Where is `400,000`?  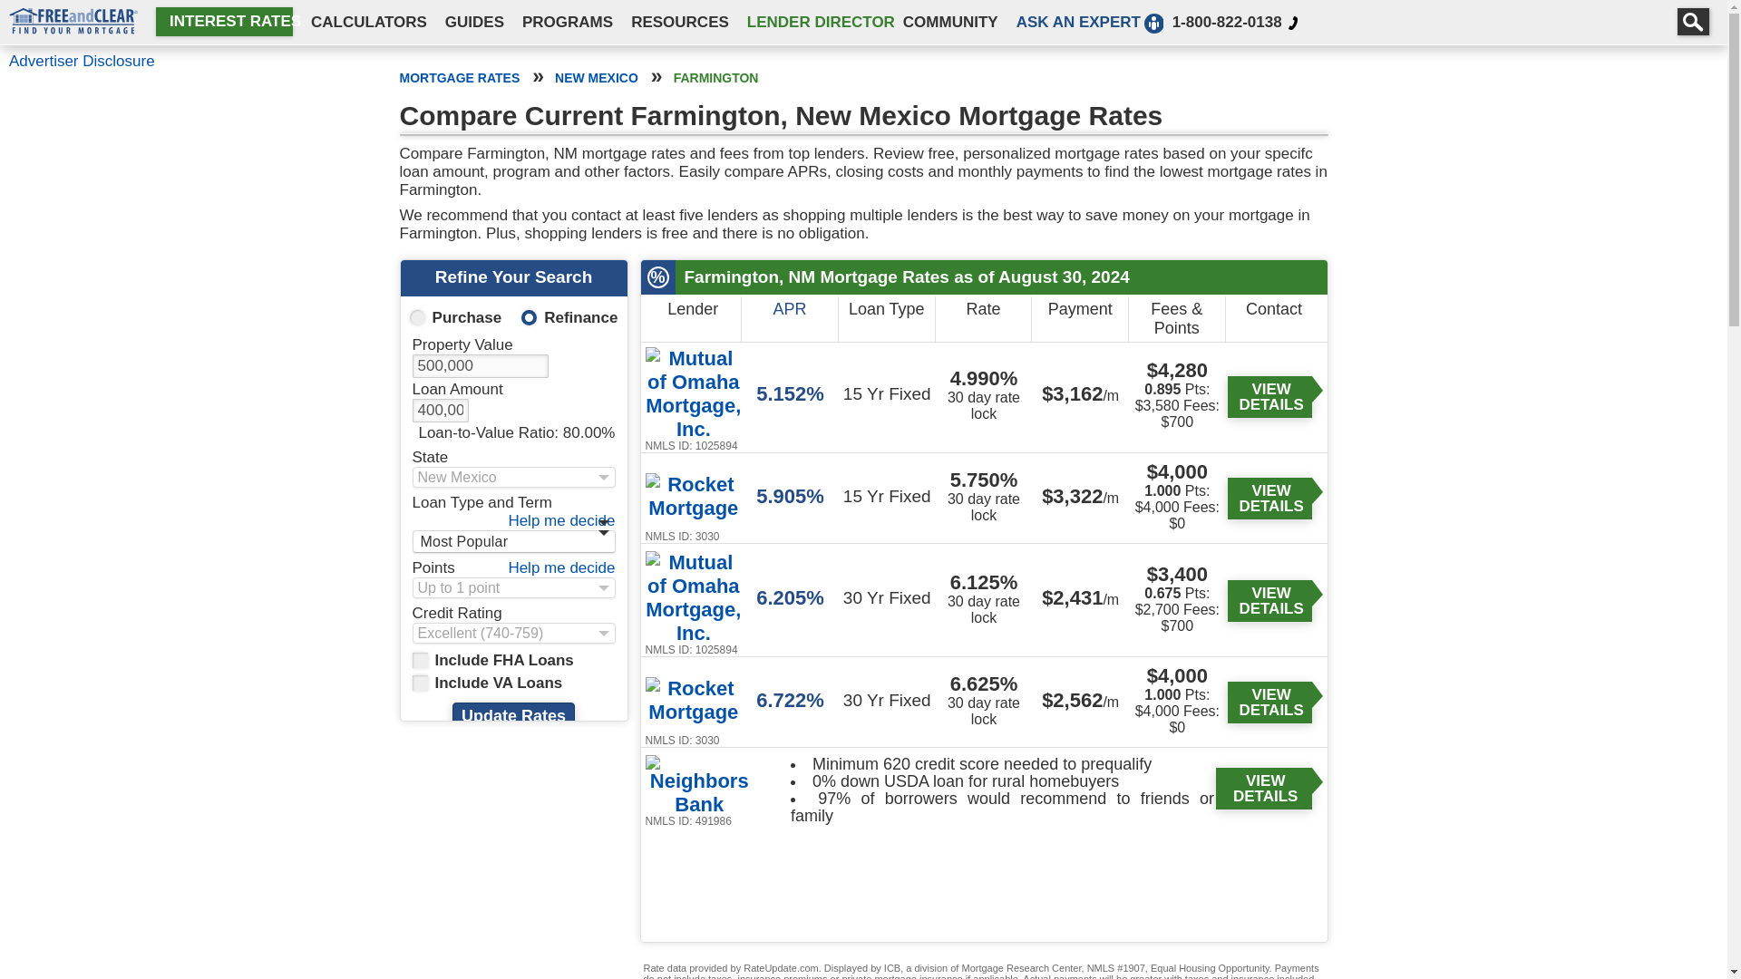
400,000 is located at coordinates (439, 410).